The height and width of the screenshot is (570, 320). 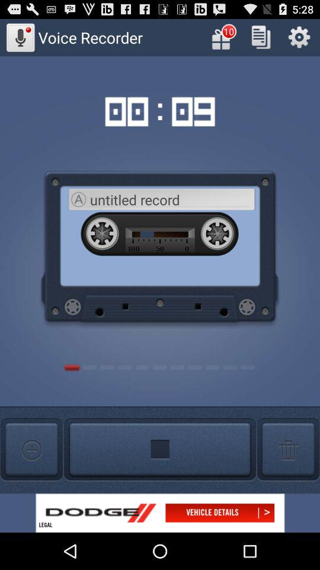 I want to click on to see more add, so click(x=160, y=513).